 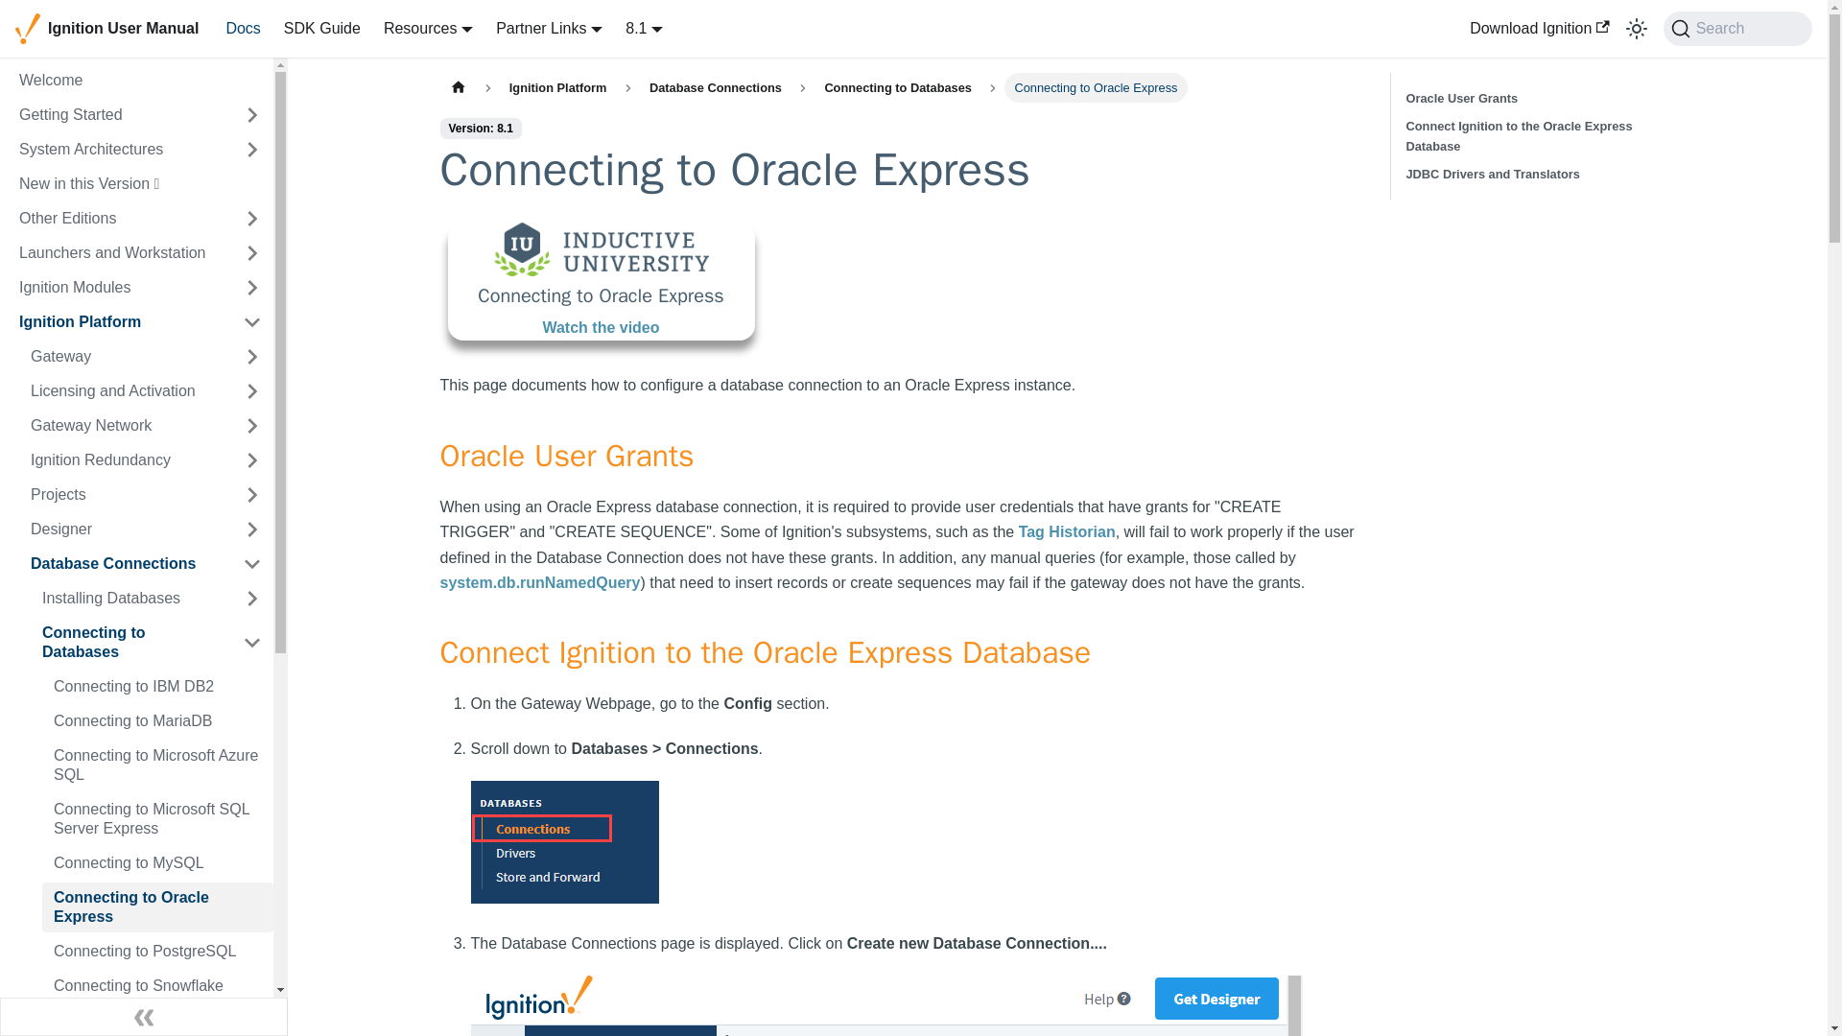 What do you see at coordinates (645, 27) in the screenshot?
I see `8.1` at bounding box center [645, 27].